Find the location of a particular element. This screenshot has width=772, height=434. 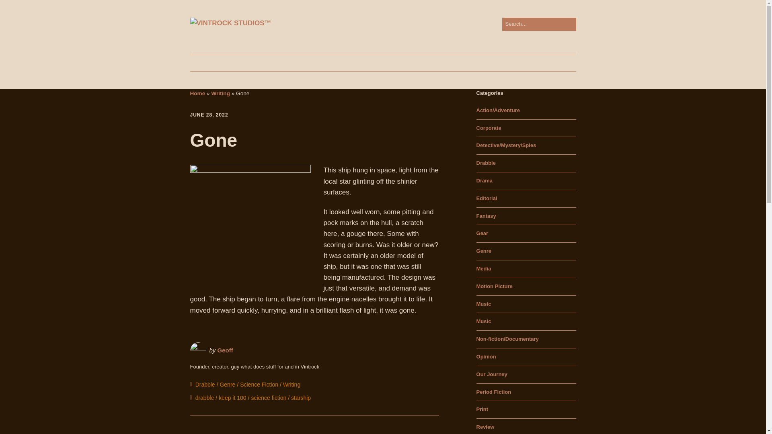

Home is located at coordinates (197, 93).